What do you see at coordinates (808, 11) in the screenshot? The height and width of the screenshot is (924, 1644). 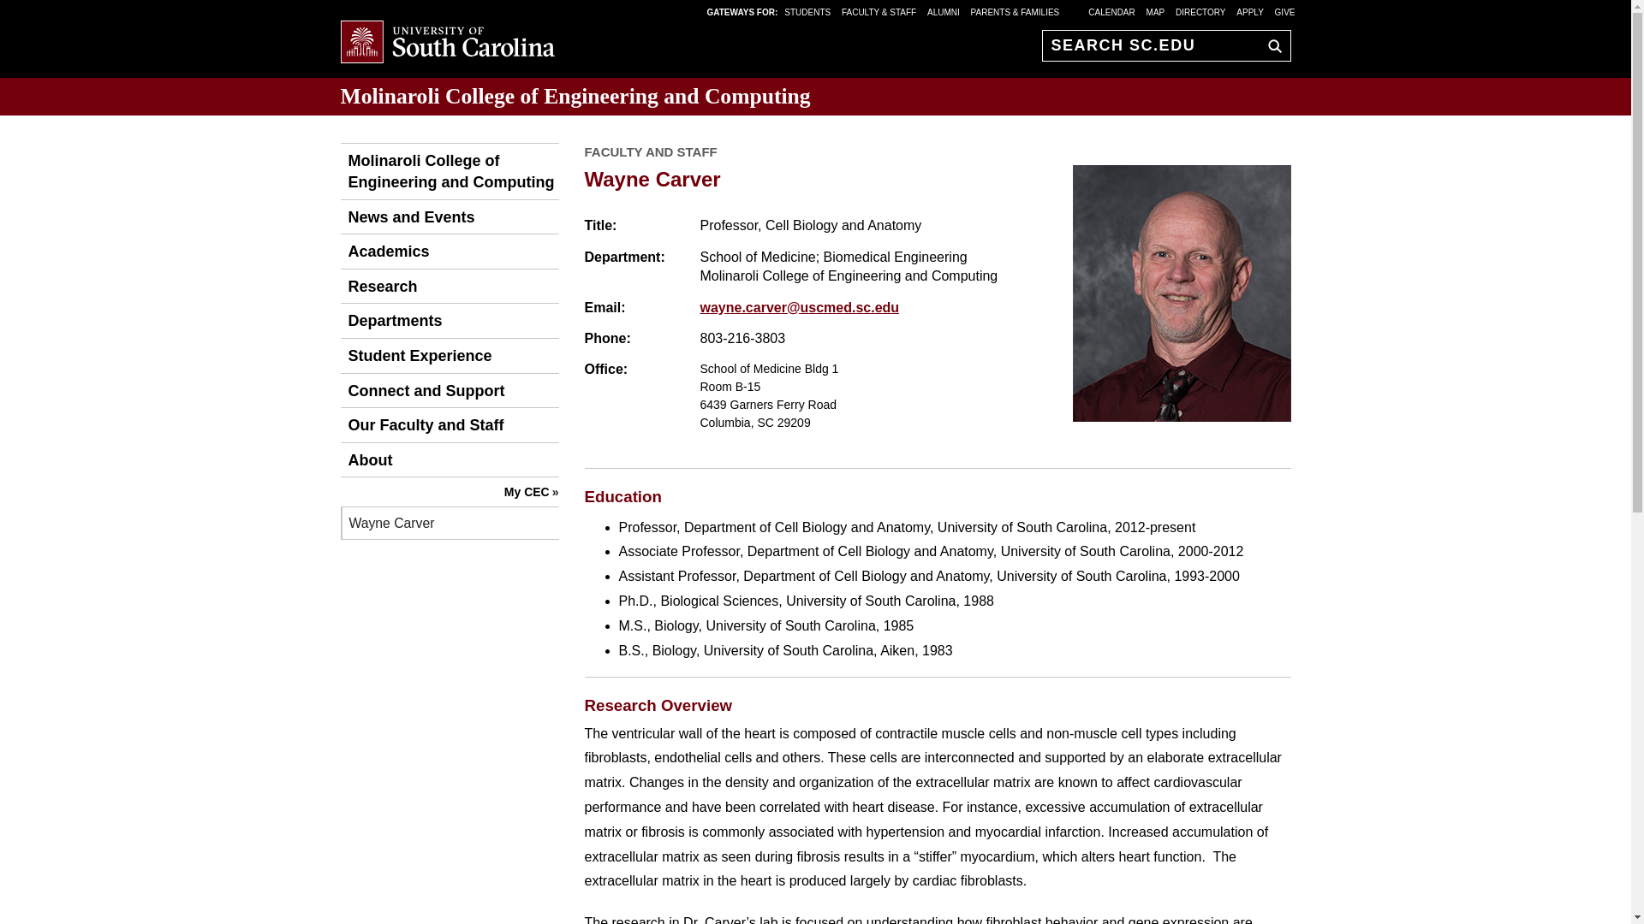 I see `STUDENTS` at bounding box center [808, 11].